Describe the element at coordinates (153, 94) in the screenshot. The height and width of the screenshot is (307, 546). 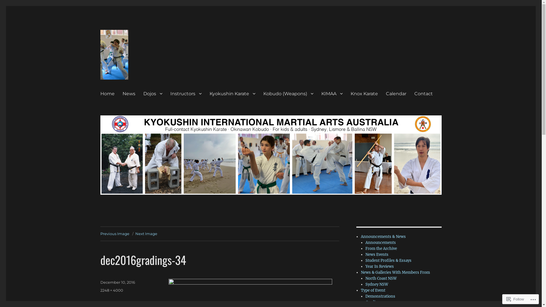
I see `Dojos` at that location.